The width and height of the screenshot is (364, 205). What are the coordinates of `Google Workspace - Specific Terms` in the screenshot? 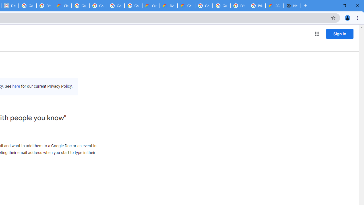 It's located at (133, 6).